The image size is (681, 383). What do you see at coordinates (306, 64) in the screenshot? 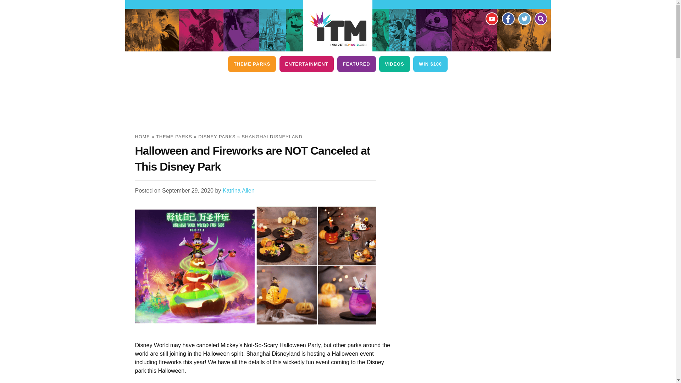
I see `ENTERTAINMENT` at bounding box center [306, 64].